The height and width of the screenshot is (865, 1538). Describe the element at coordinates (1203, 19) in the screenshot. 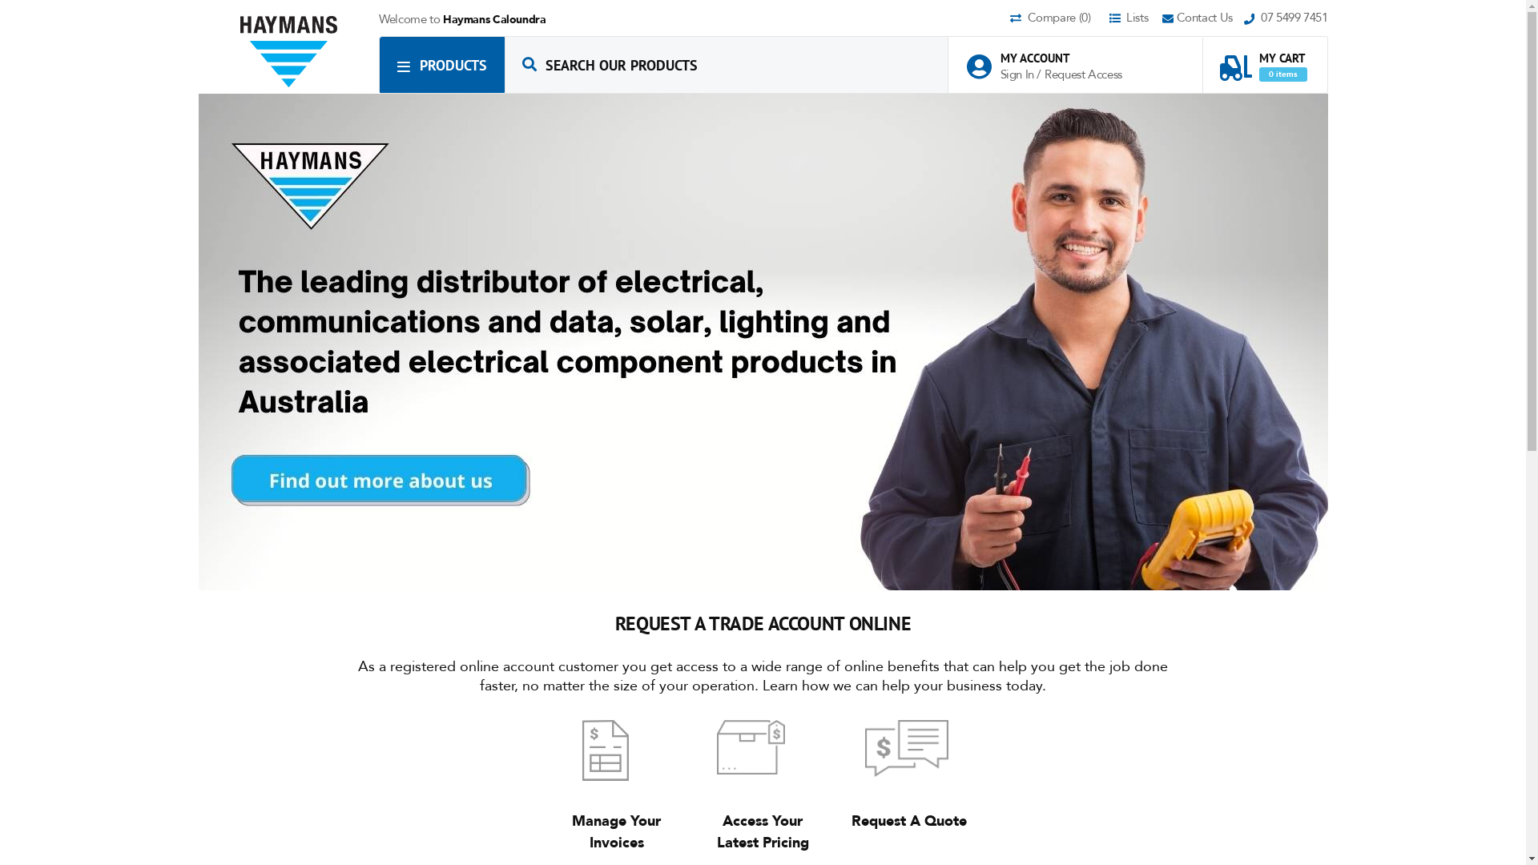

I see `Contact Us` at that location.